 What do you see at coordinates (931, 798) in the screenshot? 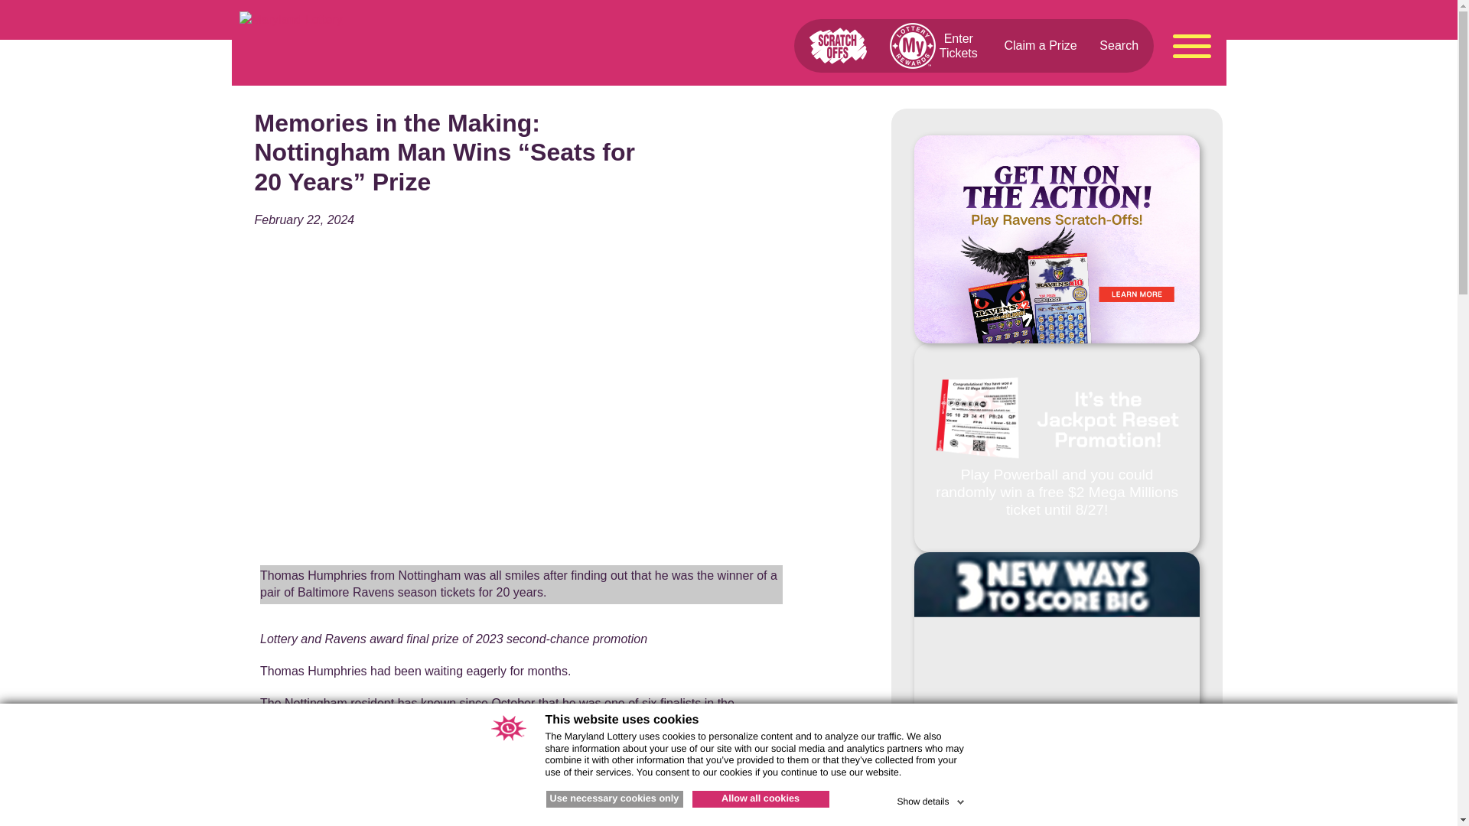
I see `Show details` at bounding box center [931, 798].